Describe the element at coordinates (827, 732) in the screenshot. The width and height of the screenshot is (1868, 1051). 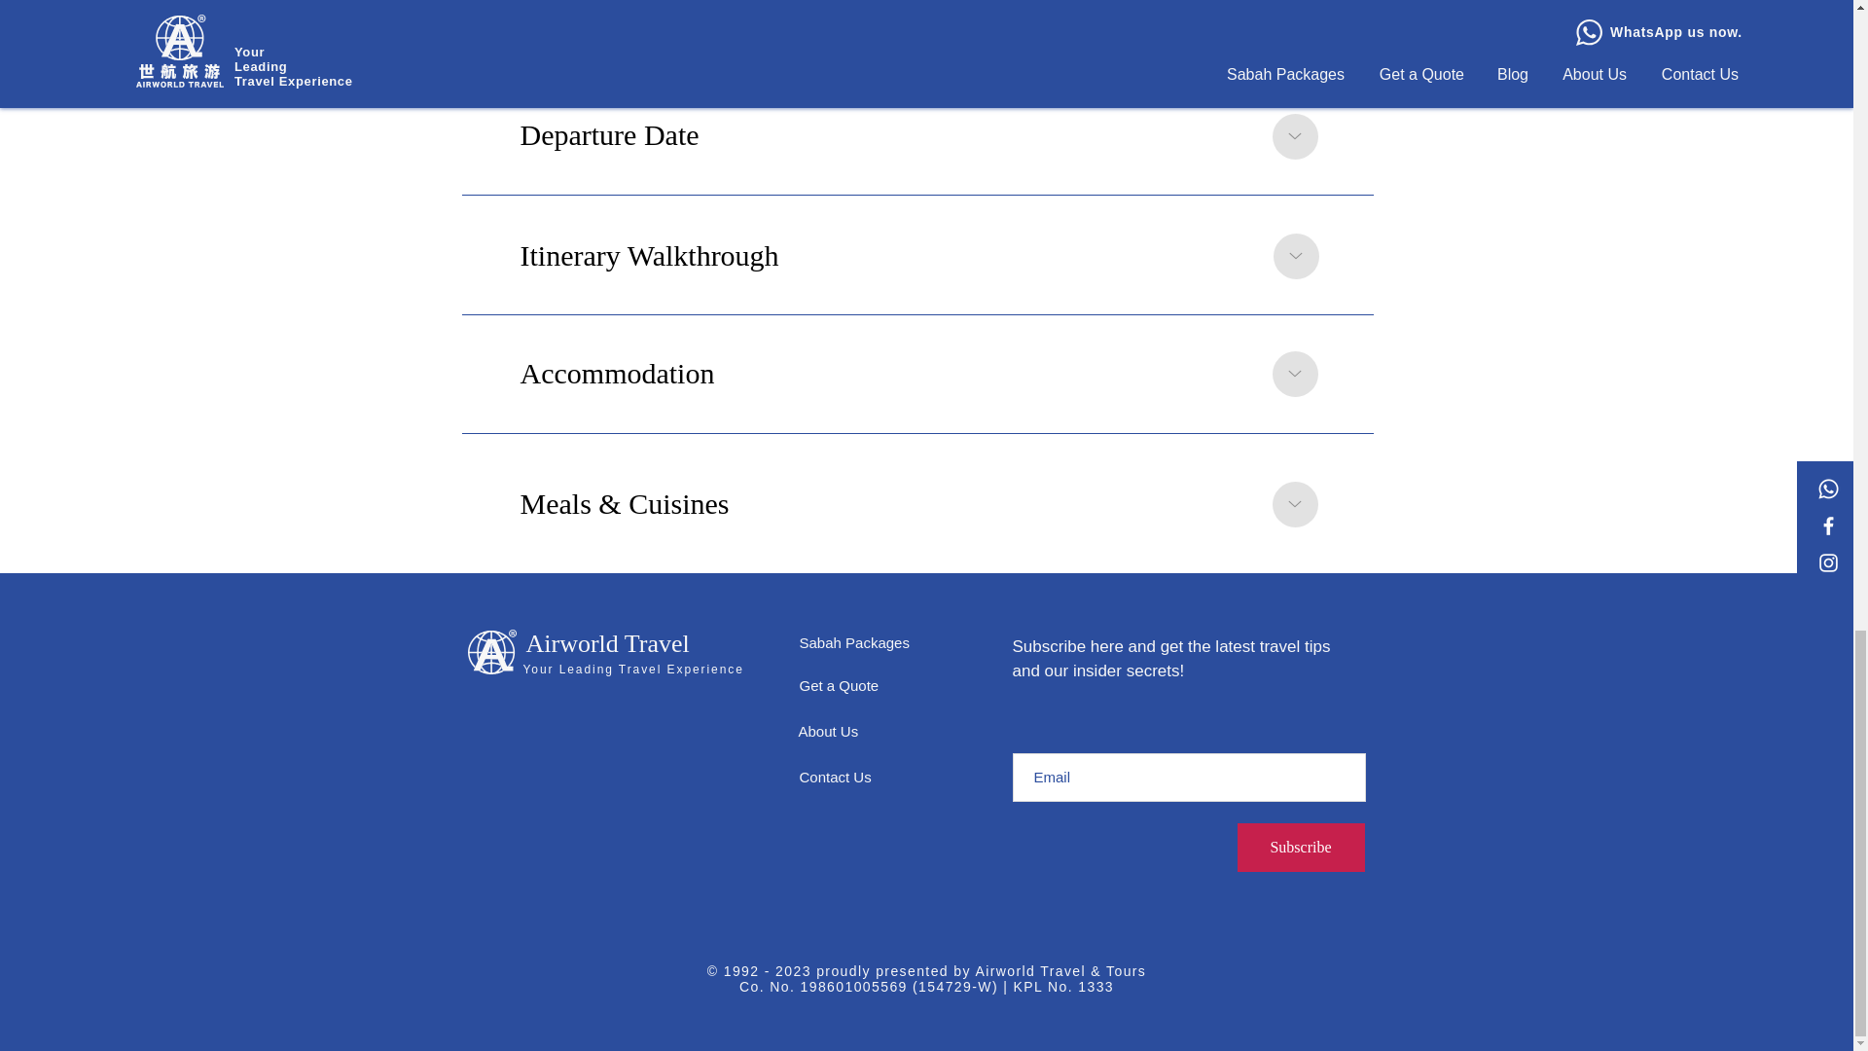
I see `About Us` at that location.